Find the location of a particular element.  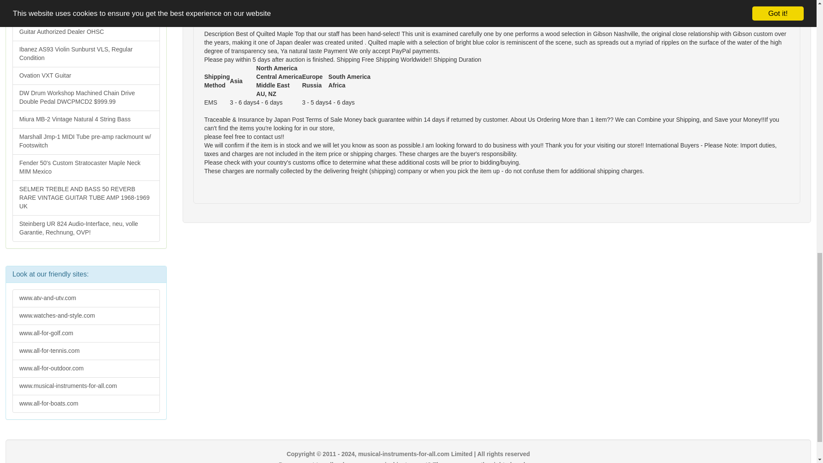

Miura MB-2 Vintage Natural 4 String Bass is located at coordinates (86, 120).